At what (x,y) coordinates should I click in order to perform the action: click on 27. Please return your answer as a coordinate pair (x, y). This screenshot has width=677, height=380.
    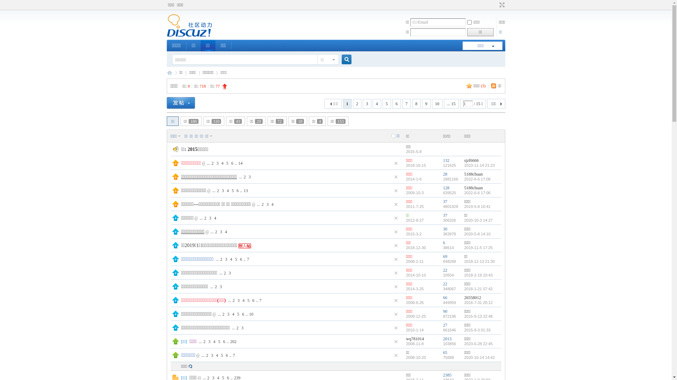
    Looking at the image, I should click on (445, 325).